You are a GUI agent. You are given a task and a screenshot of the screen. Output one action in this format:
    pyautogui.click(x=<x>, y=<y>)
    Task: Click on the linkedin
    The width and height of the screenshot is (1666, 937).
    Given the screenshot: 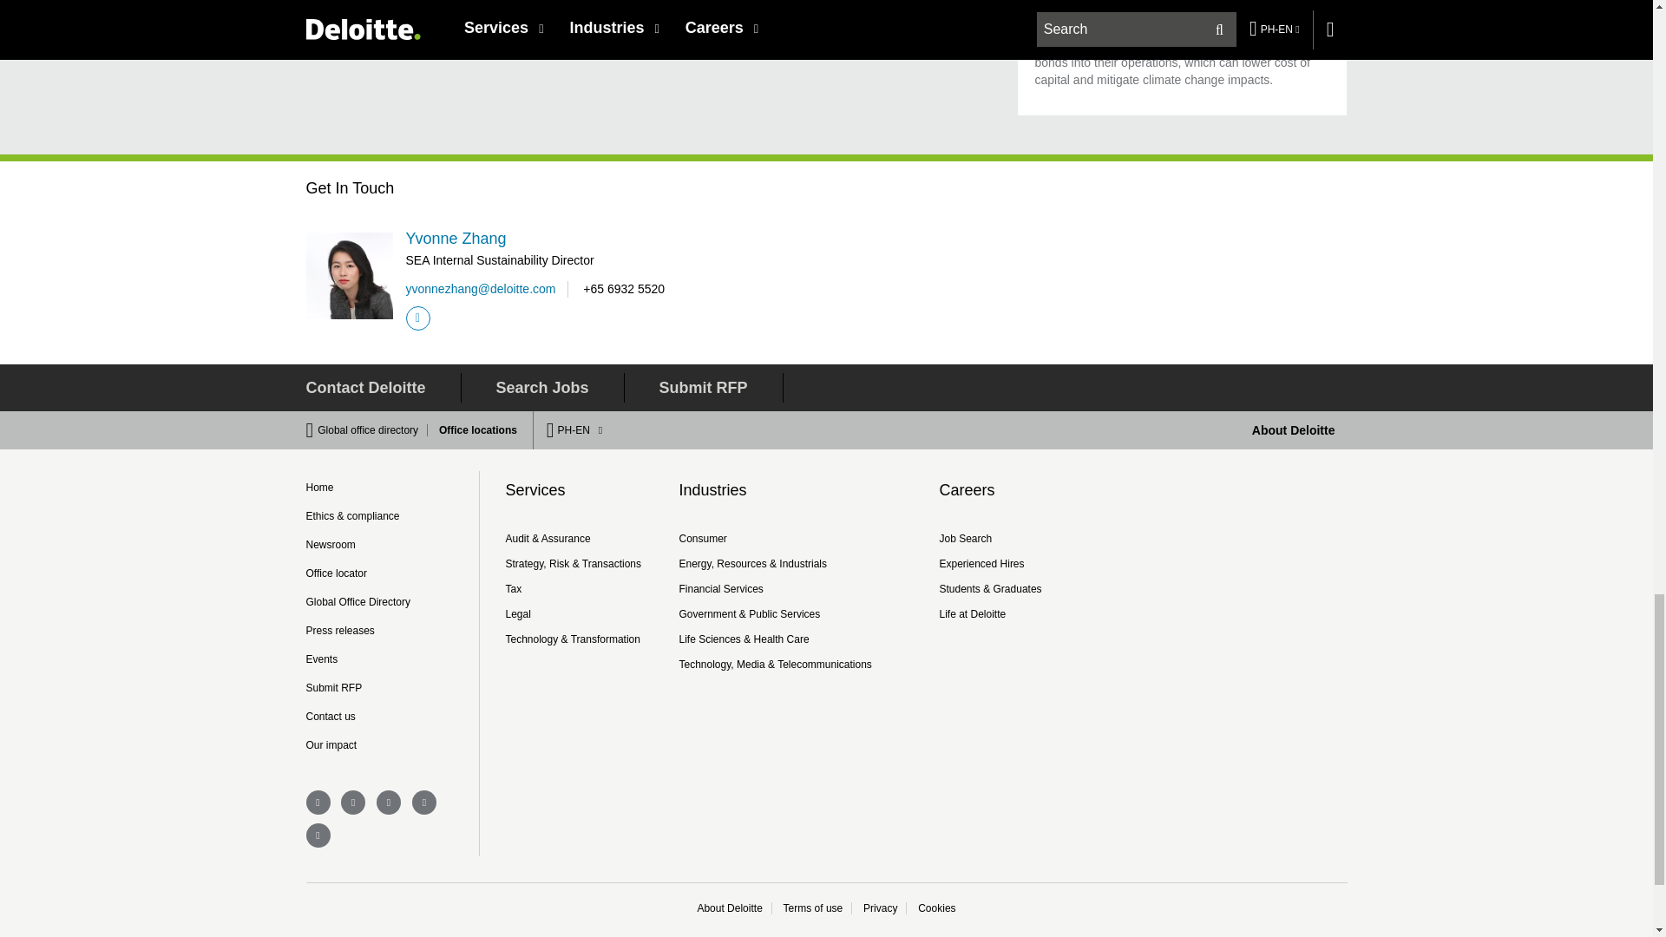 What is the action you would take?
    pyautogui.click(x=352, y=802)
    